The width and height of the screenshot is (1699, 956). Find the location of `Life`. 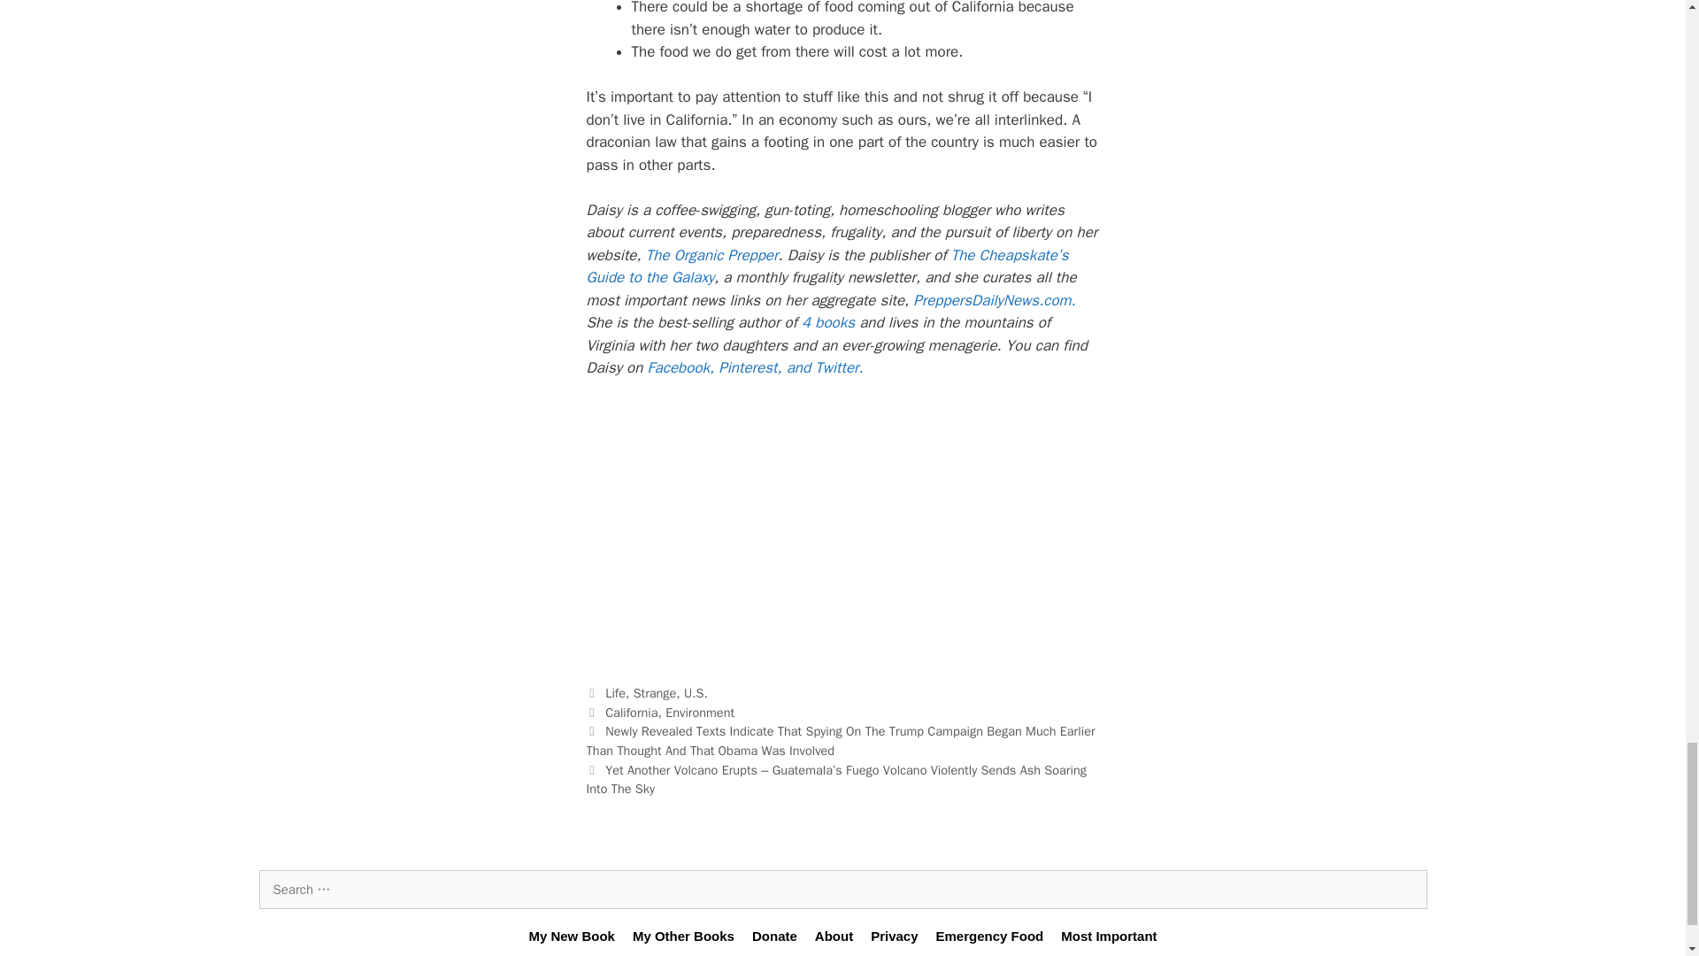

Life is located at coordinates (614, 692).